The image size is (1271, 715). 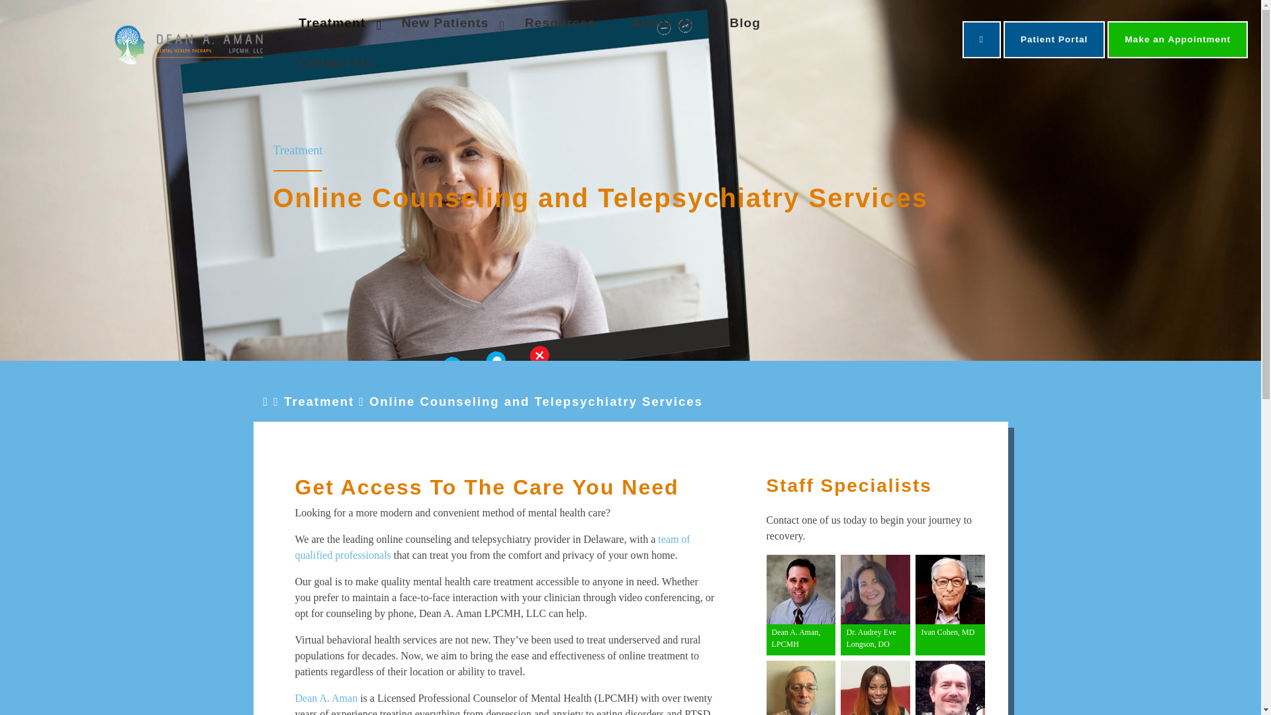 I want to click on Dean A. Aman, so click(x=326, y=698).